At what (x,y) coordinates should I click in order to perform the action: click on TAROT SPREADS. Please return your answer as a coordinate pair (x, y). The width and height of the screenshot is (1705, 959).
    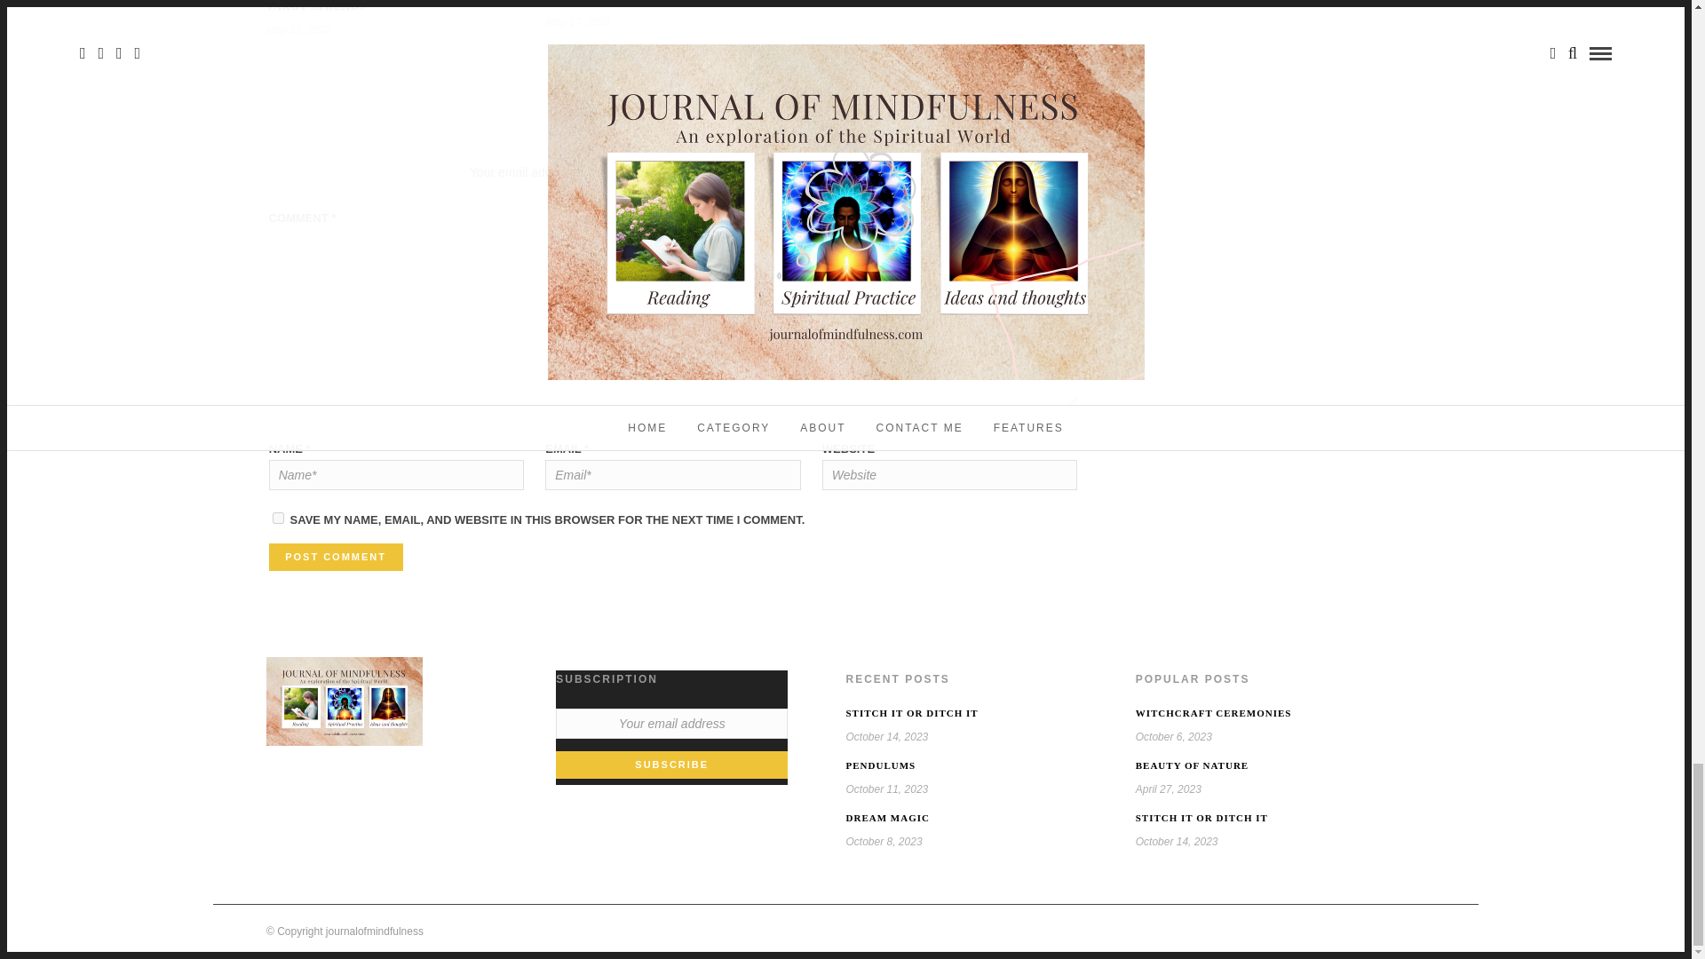
    Looking at the image, I should click on (316, 6).